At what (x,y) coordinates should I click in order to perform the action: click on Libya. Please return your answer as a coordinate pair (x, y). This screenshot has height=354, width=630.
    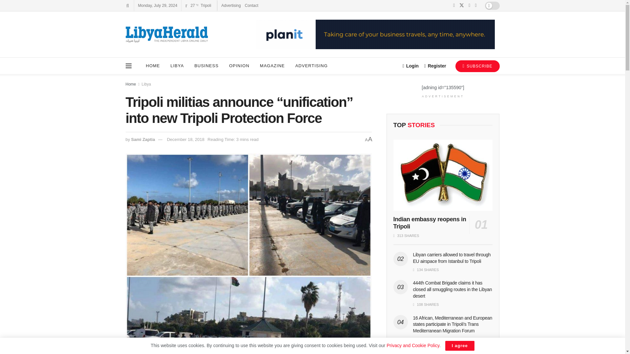
    Looking at the image, I should click on (146, 84).